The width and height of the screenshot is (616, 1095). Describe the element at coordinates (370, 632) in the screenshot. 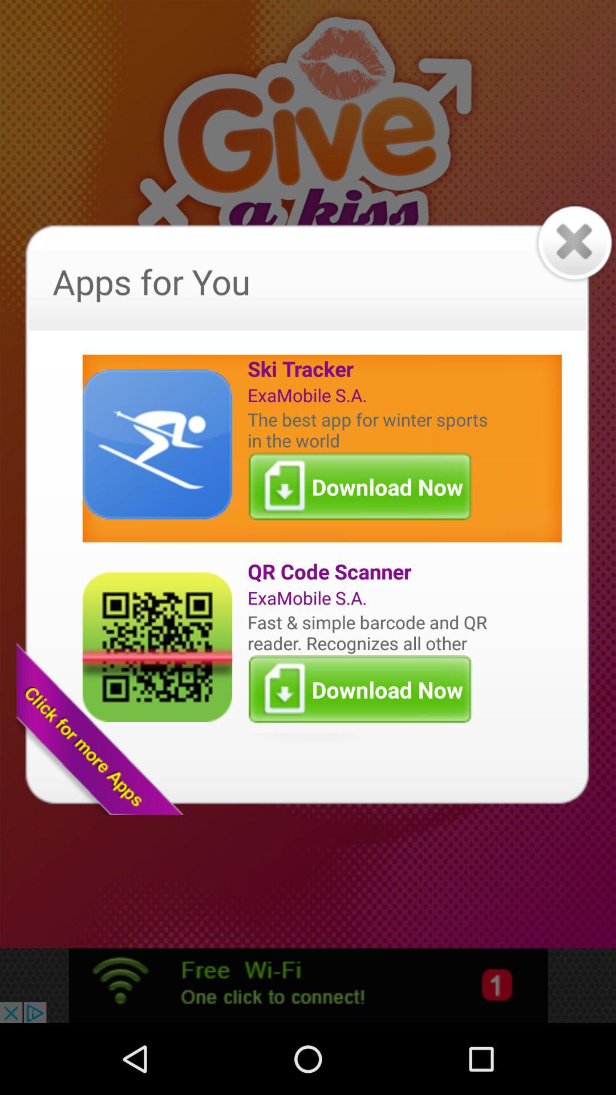

I see `select the fast simple barcode` at that location.